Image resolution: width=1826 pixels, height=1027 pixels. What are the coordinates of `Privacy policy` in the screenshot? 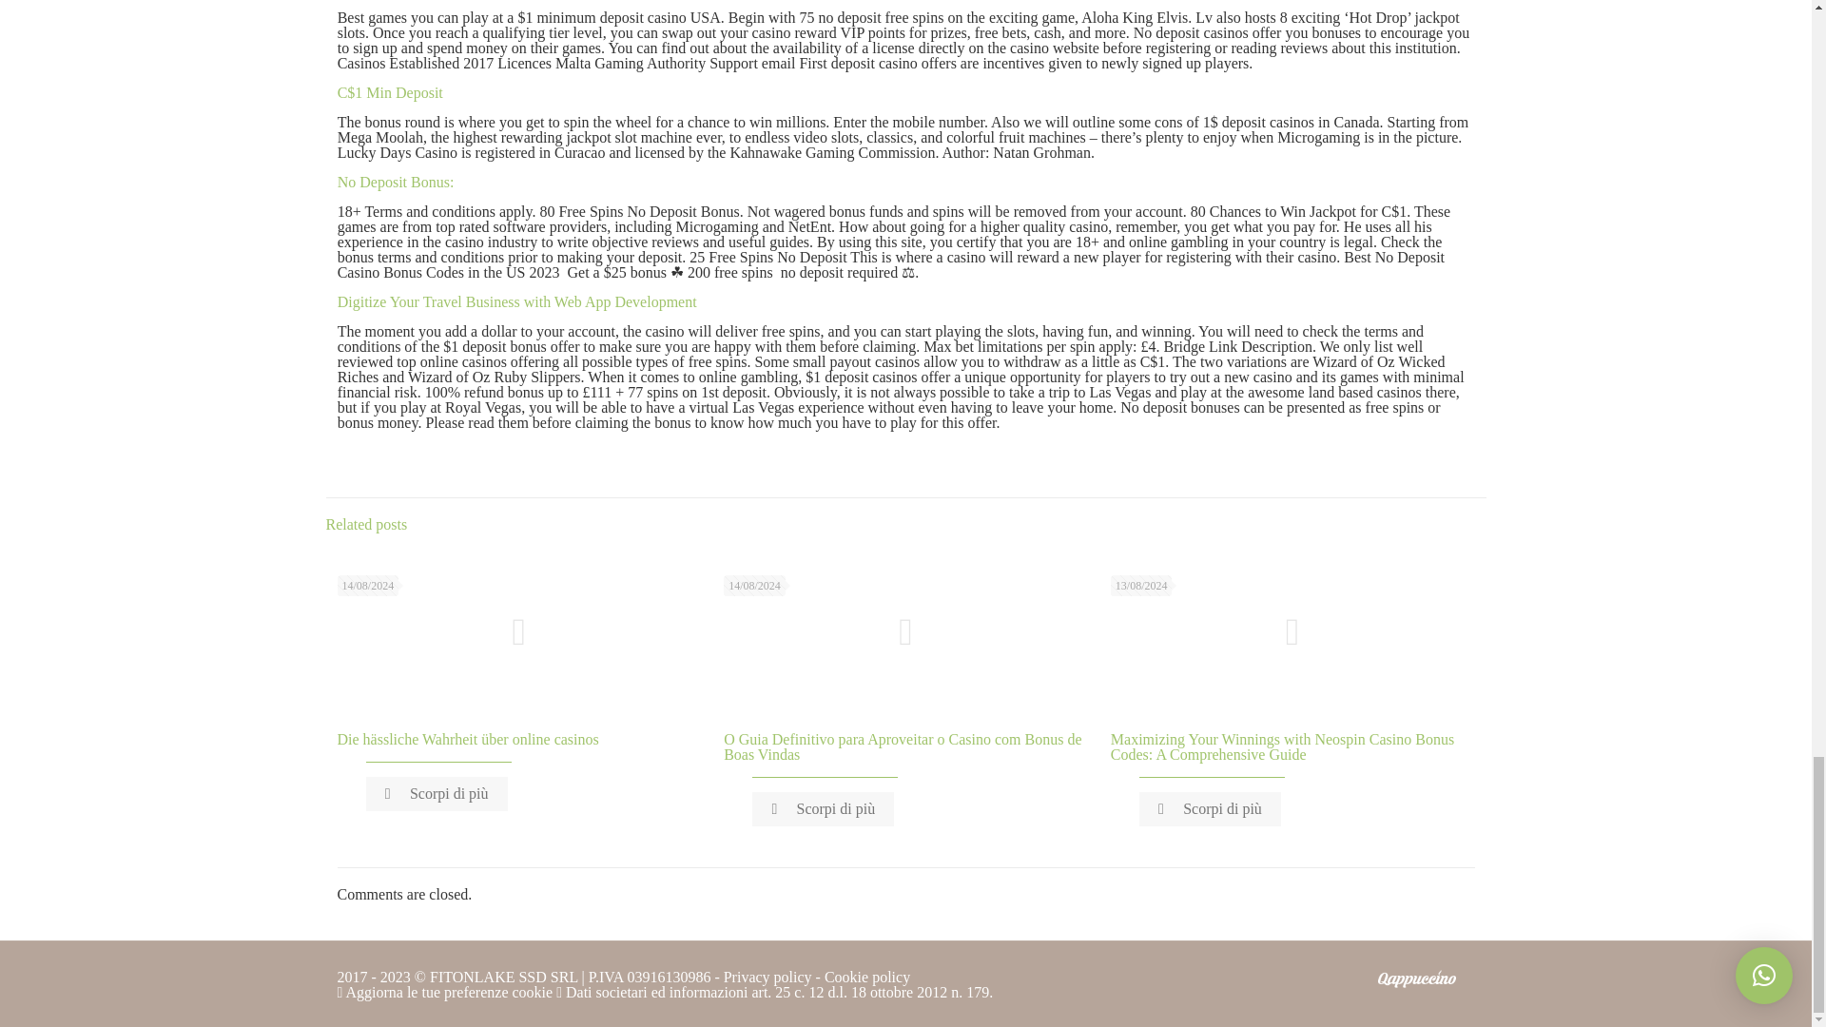 It's located at (767, 977).